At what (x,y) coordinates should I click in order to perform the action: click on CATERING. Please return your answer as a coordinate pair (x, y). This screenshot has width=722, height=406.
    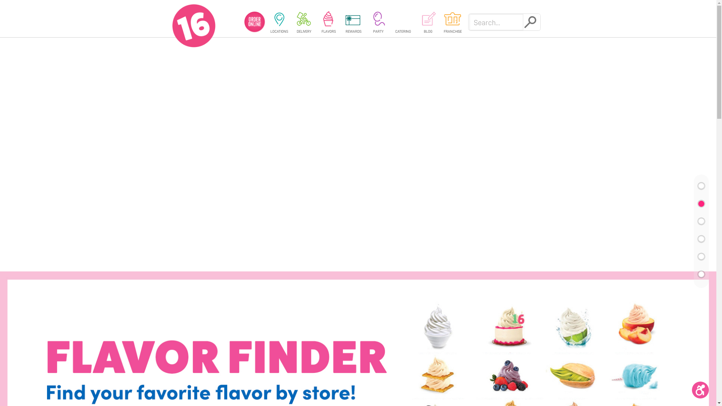
    Looking at the image, I should click on (403, 22).